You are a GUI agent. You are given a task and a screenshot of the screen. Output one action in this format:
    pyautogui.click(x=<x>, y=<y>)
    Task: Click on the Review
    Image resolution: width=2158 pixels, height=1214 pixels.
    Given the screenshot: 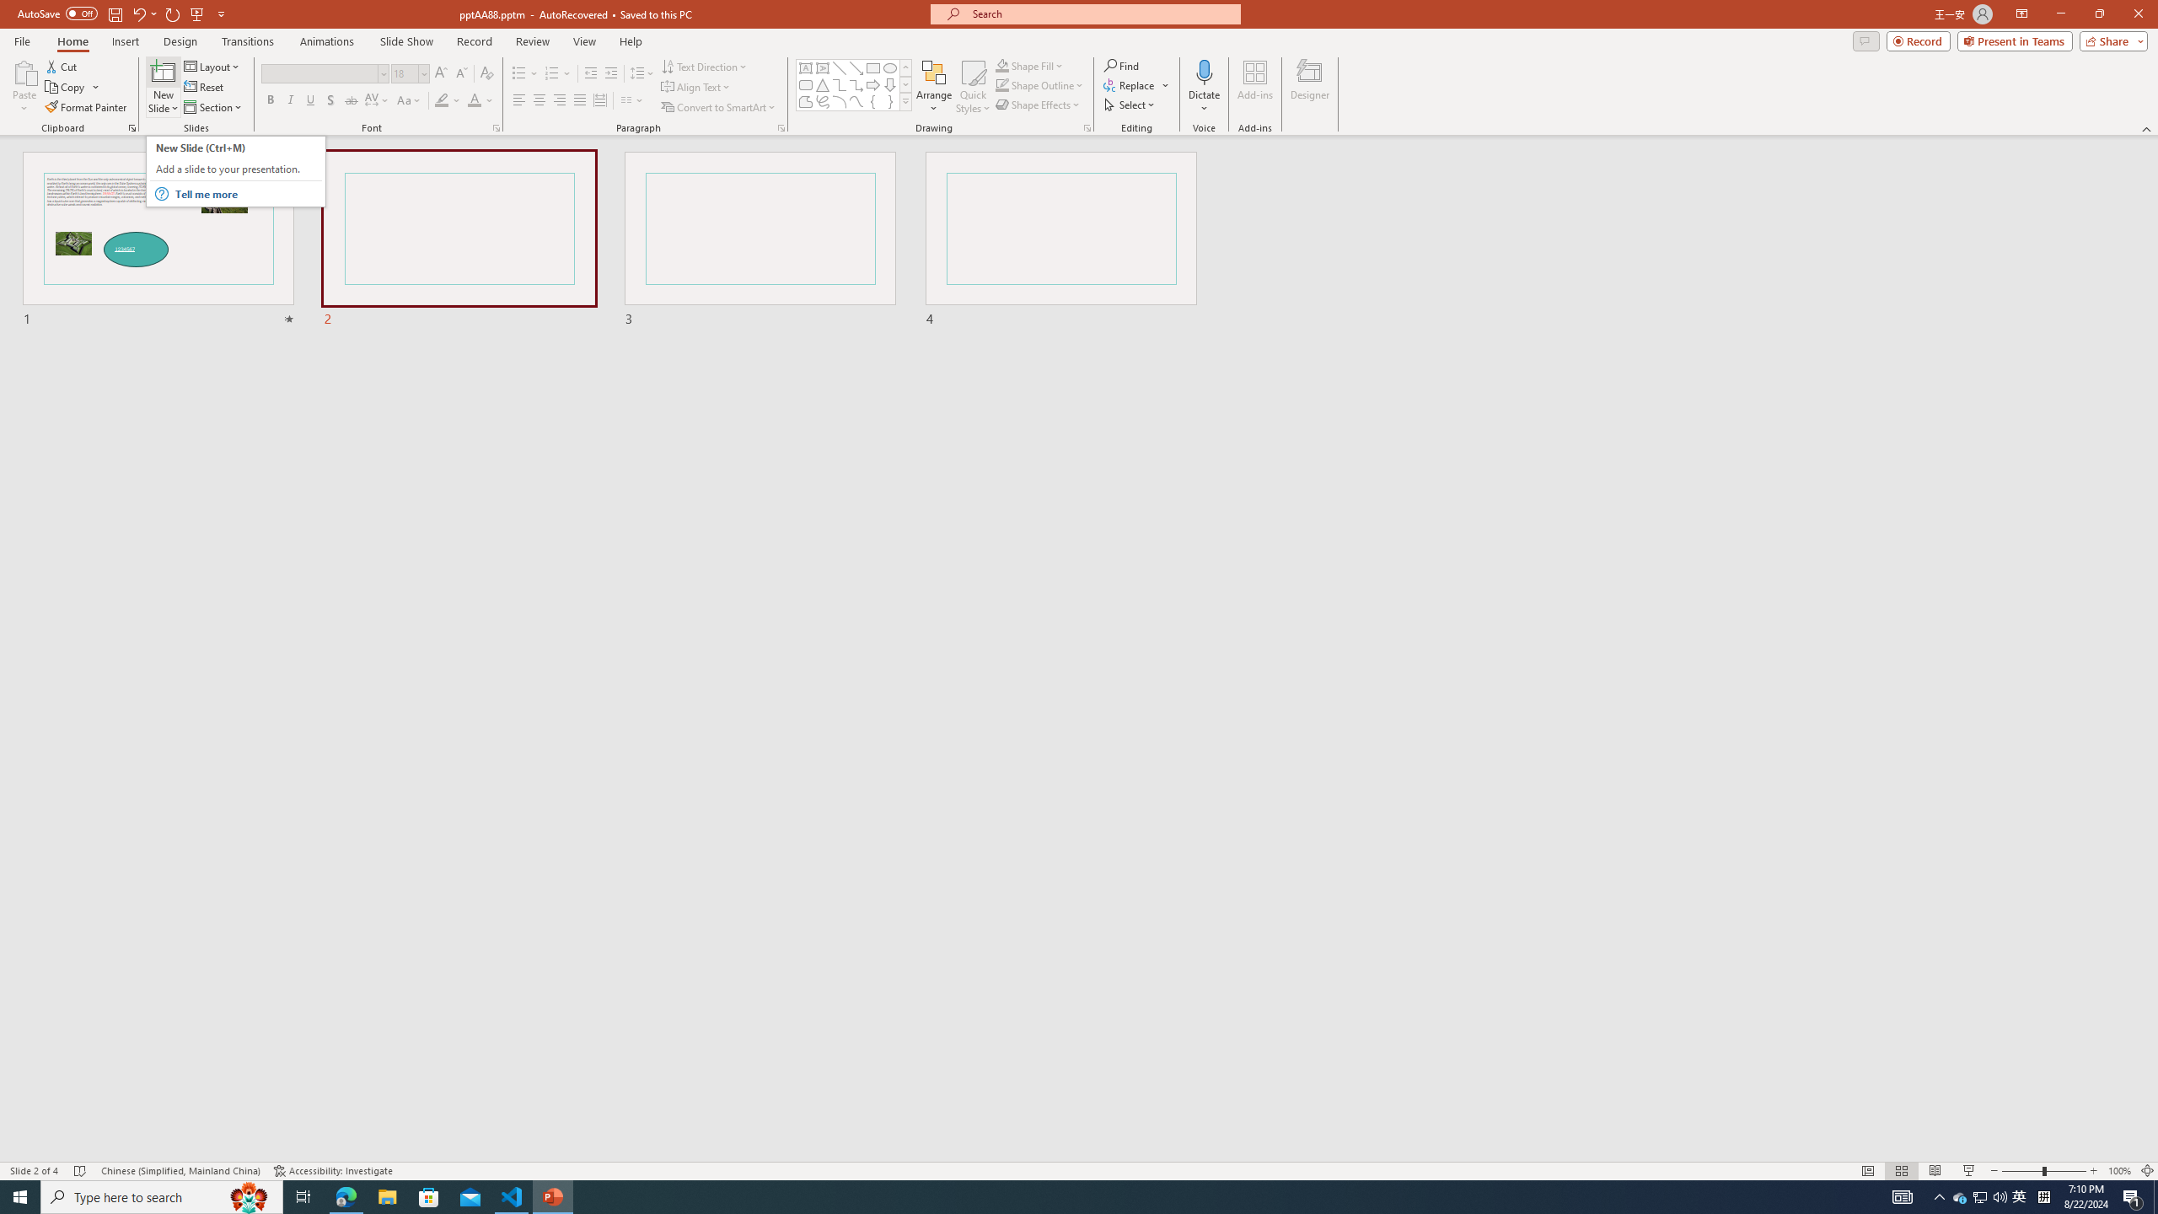 What is the action you would take?
    pyautogui.click(x=533, y=41)
    